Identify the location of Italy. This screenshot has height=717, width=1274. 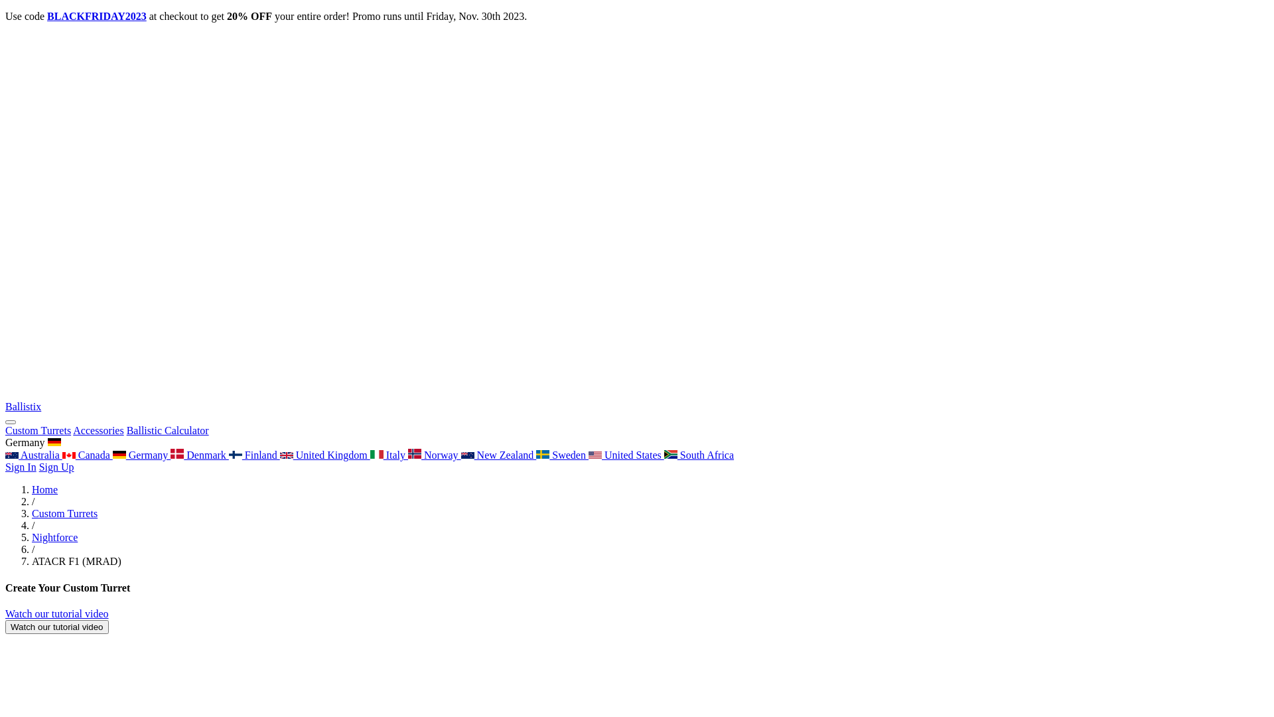
(389, 455).